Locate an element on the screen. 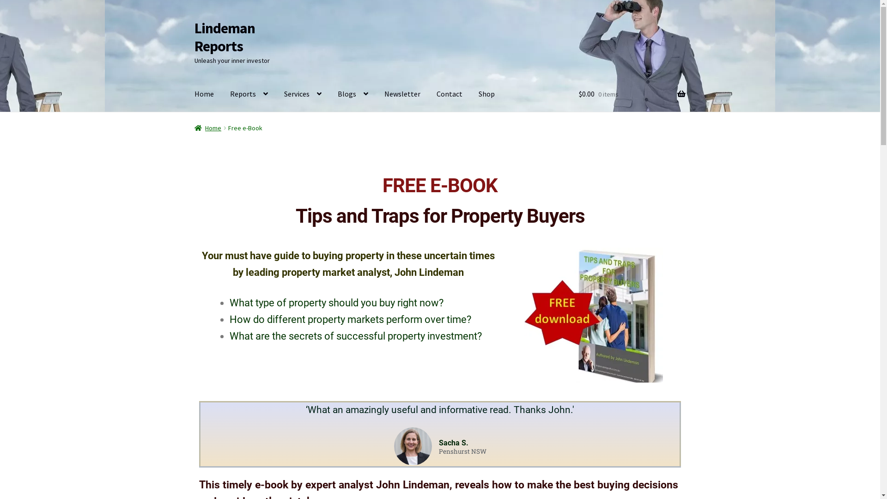 This screenshot has height=499, width=887. Reports is located at coordinates (249, 94).